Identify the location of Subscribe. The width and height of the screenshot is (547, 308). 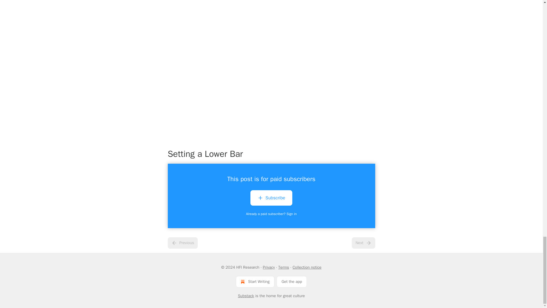
(271, 199).